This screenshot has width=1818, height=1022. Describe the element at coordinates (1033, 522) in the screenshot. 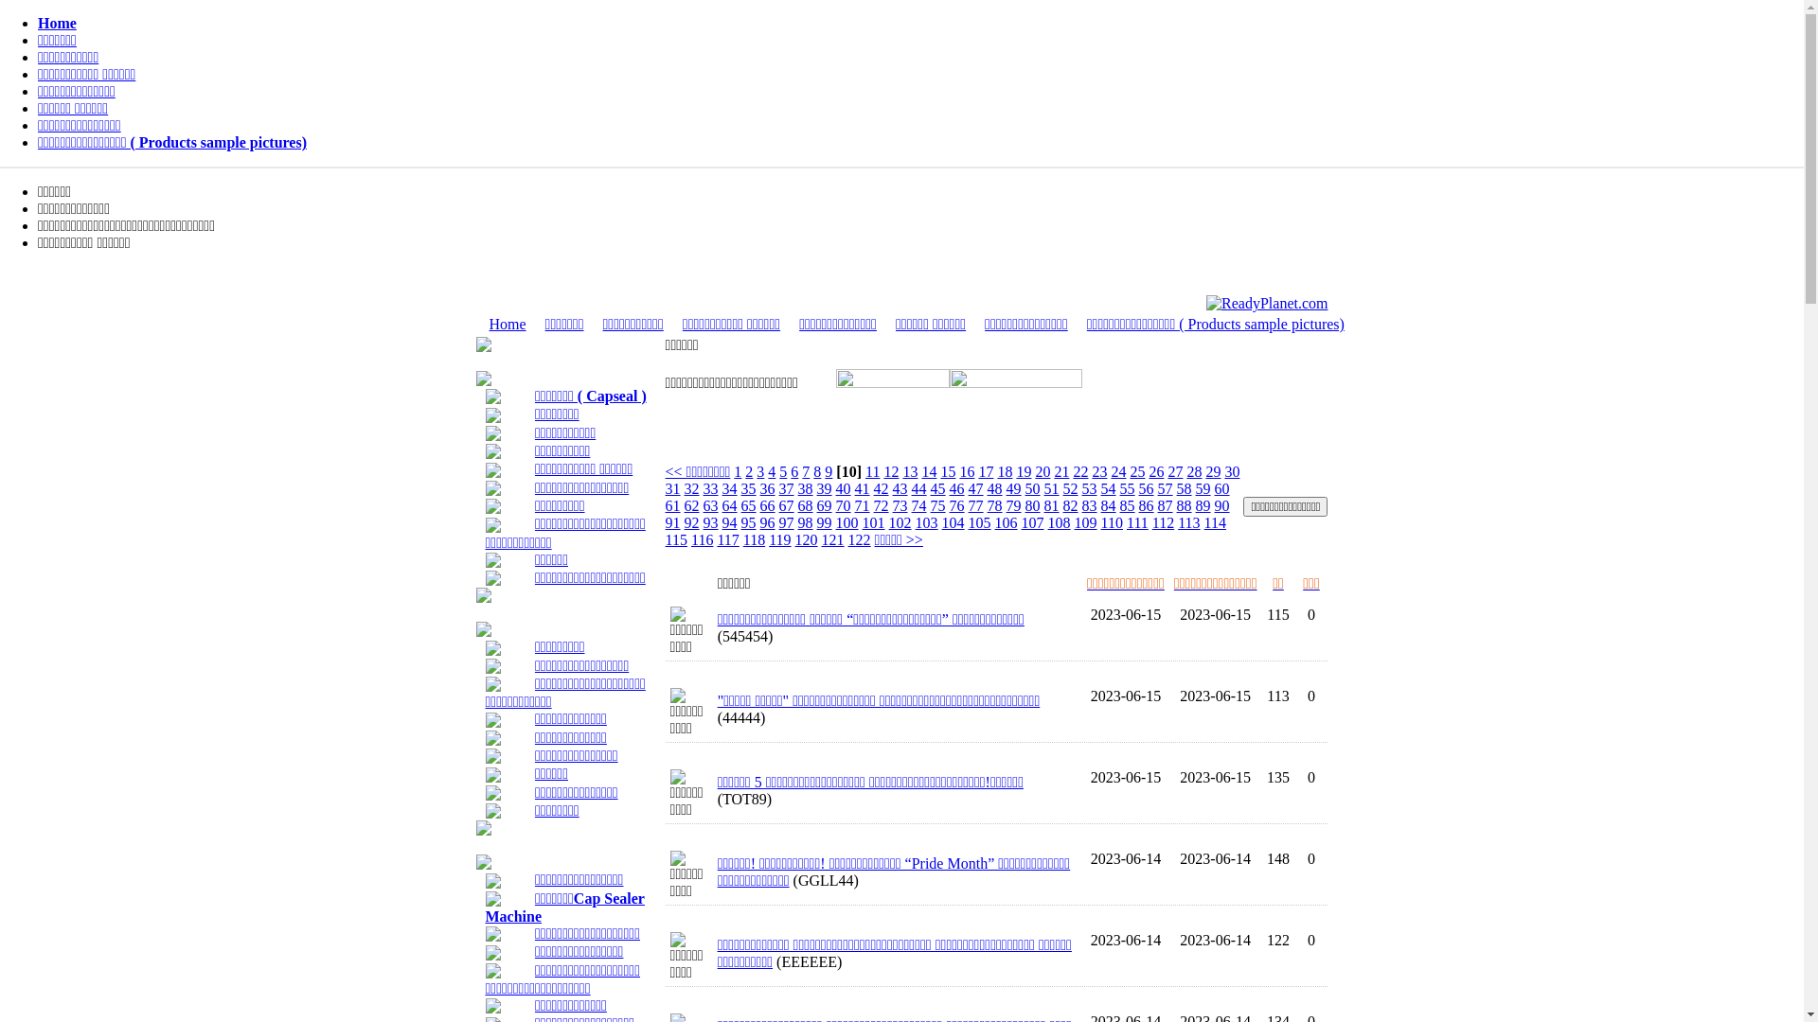

I see `107` at that location.